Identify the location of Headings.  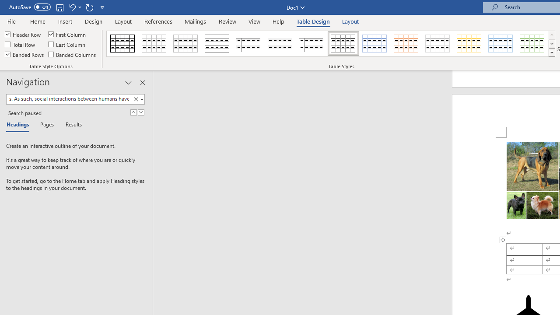
(20, 125).